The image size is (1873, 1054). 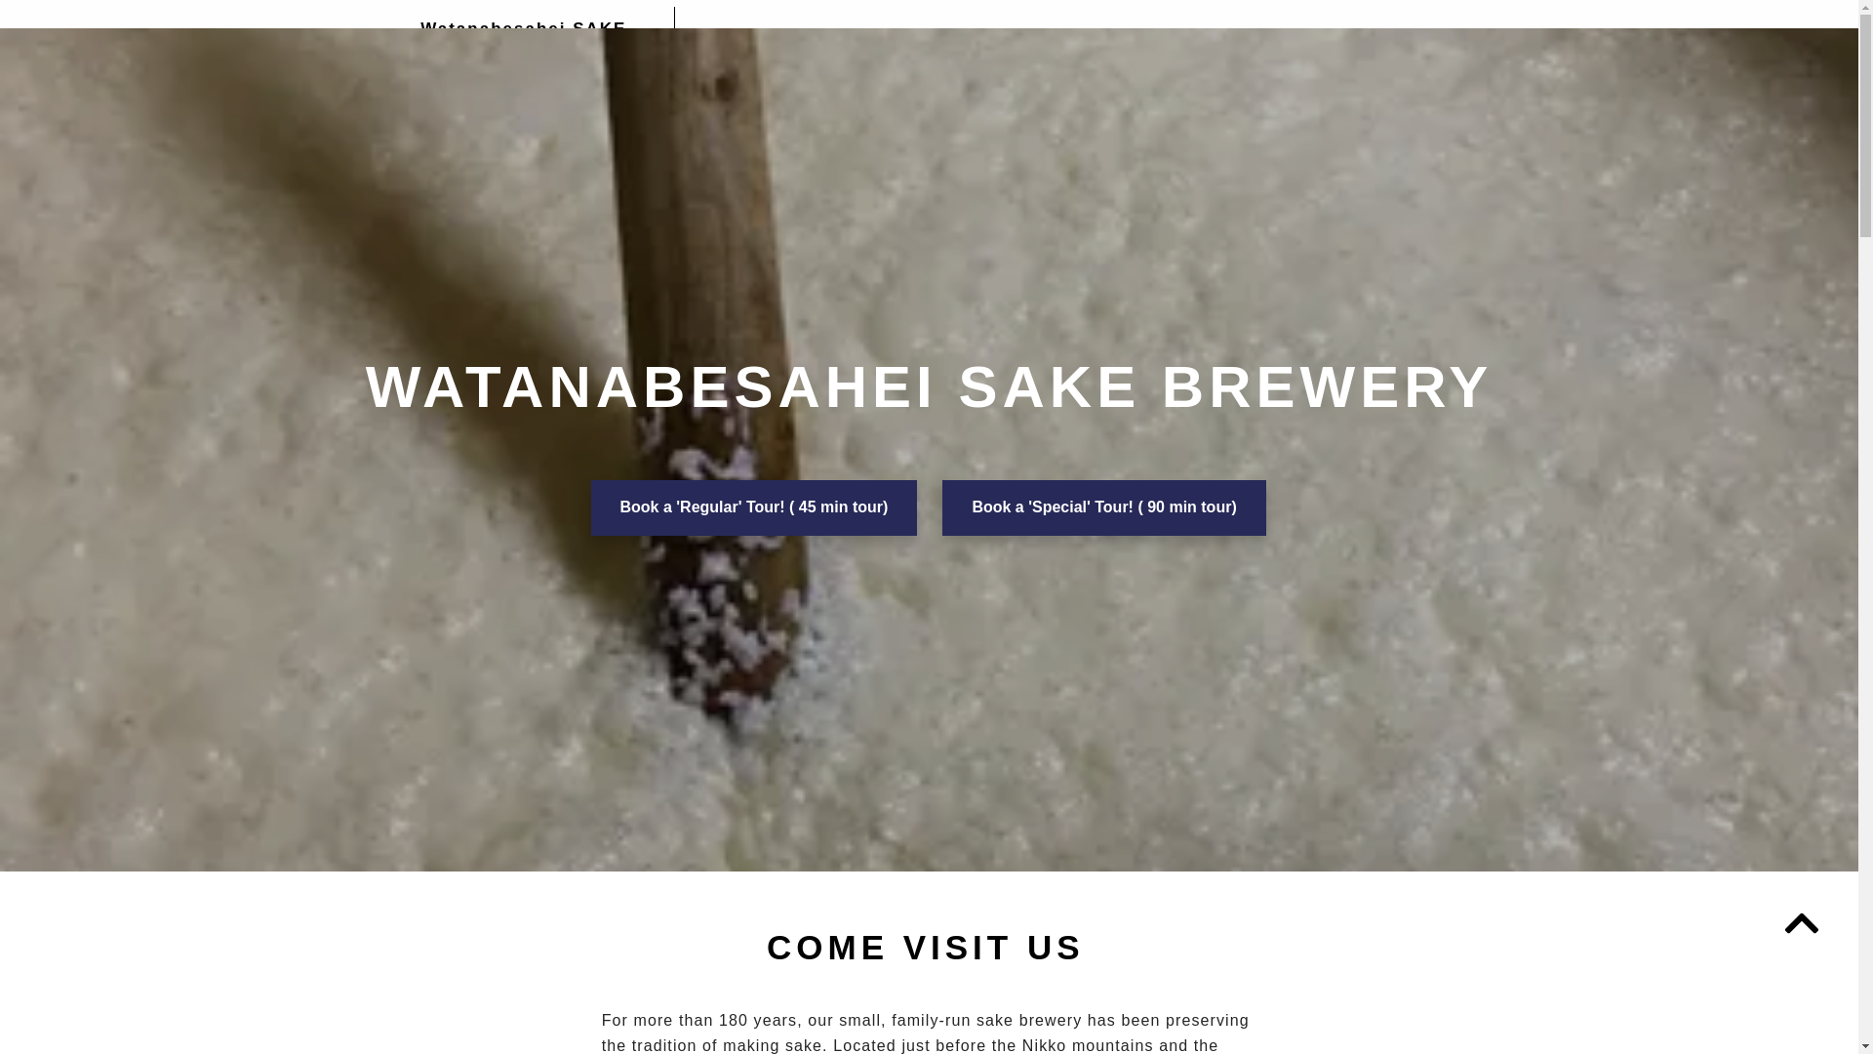 What do you see at coordinates (800, 36) in the screenshot?
I see `ABOUT US` at bounding box center [800, 36].